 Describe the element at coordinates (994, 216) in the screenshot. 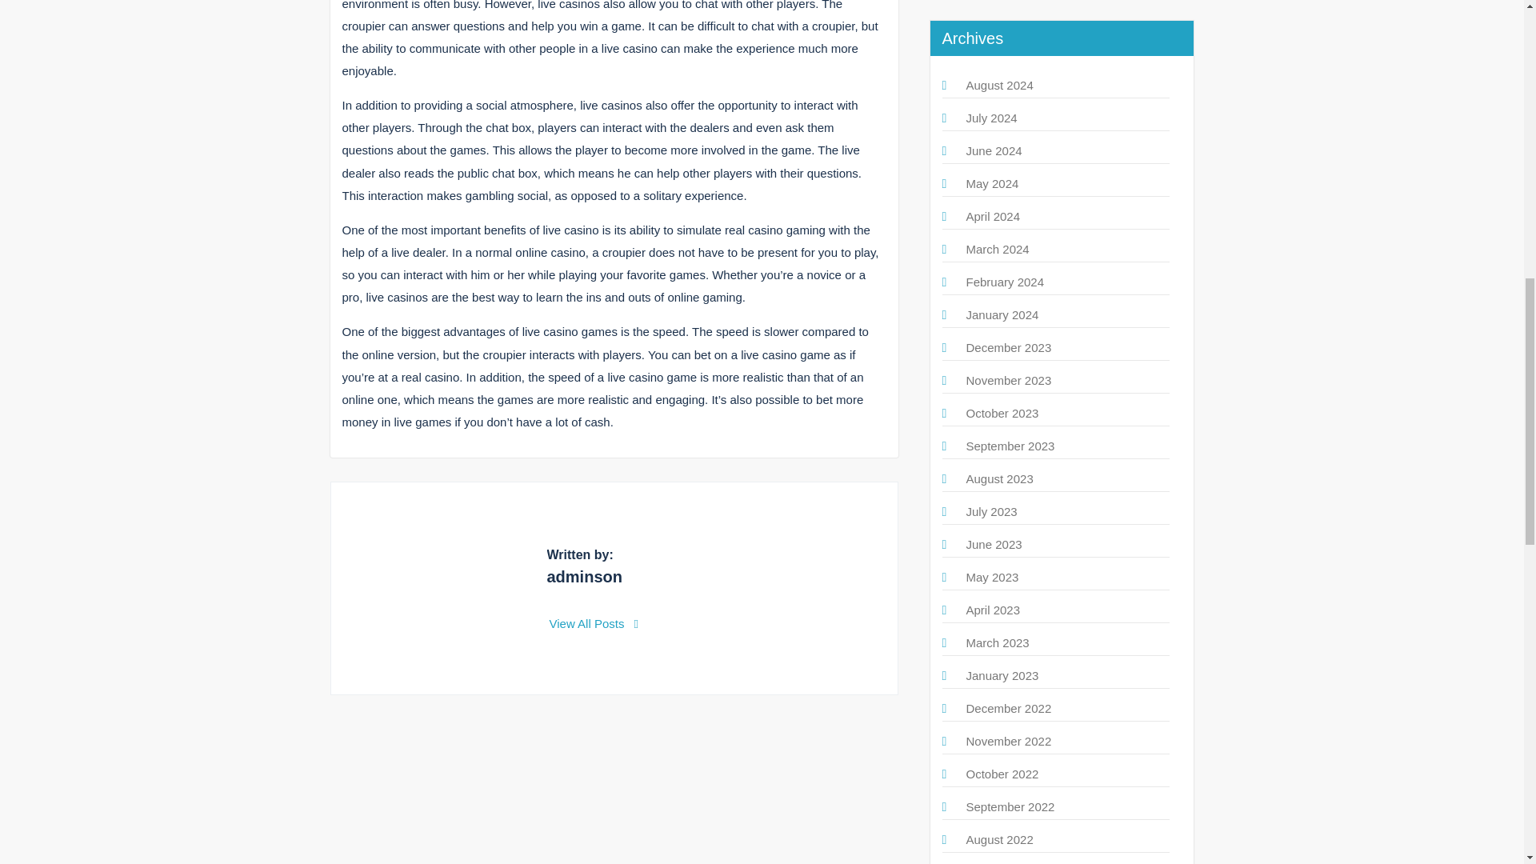

I see `April 2024` at that location.